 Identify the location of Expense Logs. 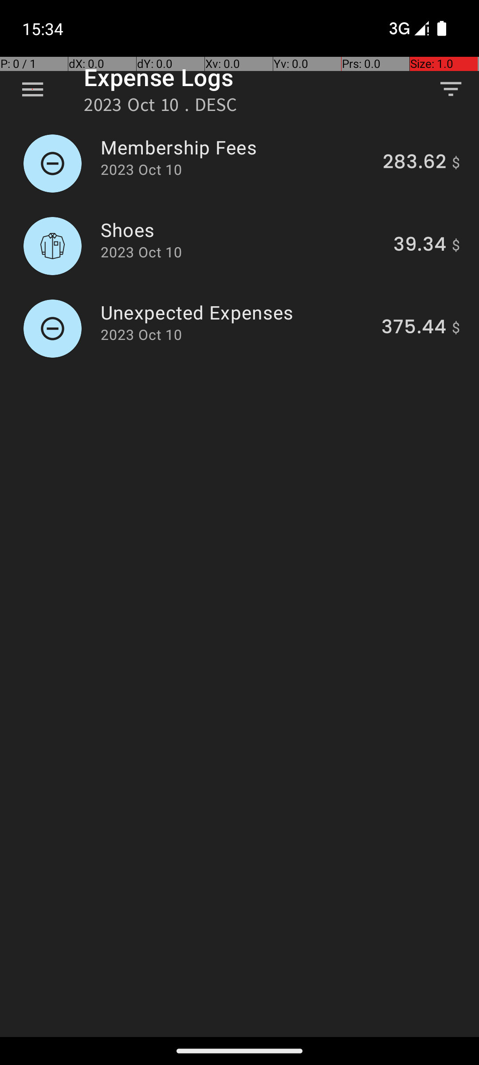
(159, 77).